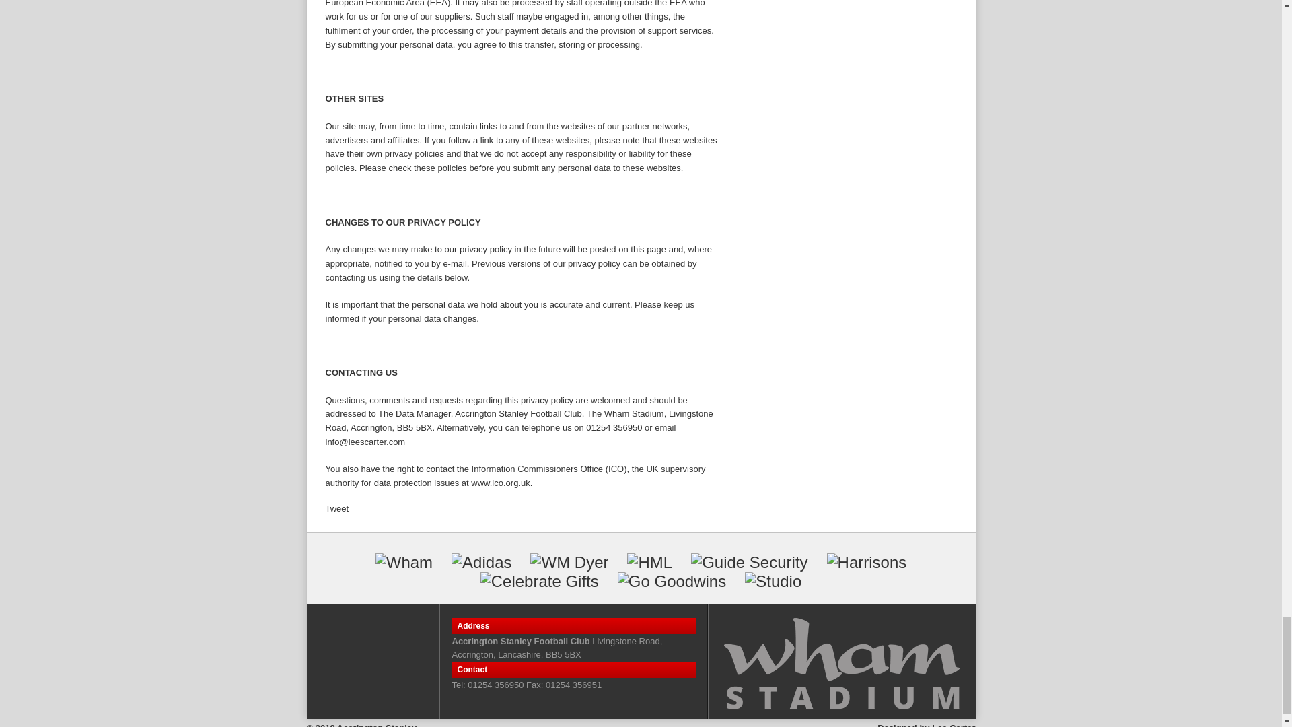 The width and height of the screenshot is (1292, 727). I want to click on WM Dyer, so click(569, 562).